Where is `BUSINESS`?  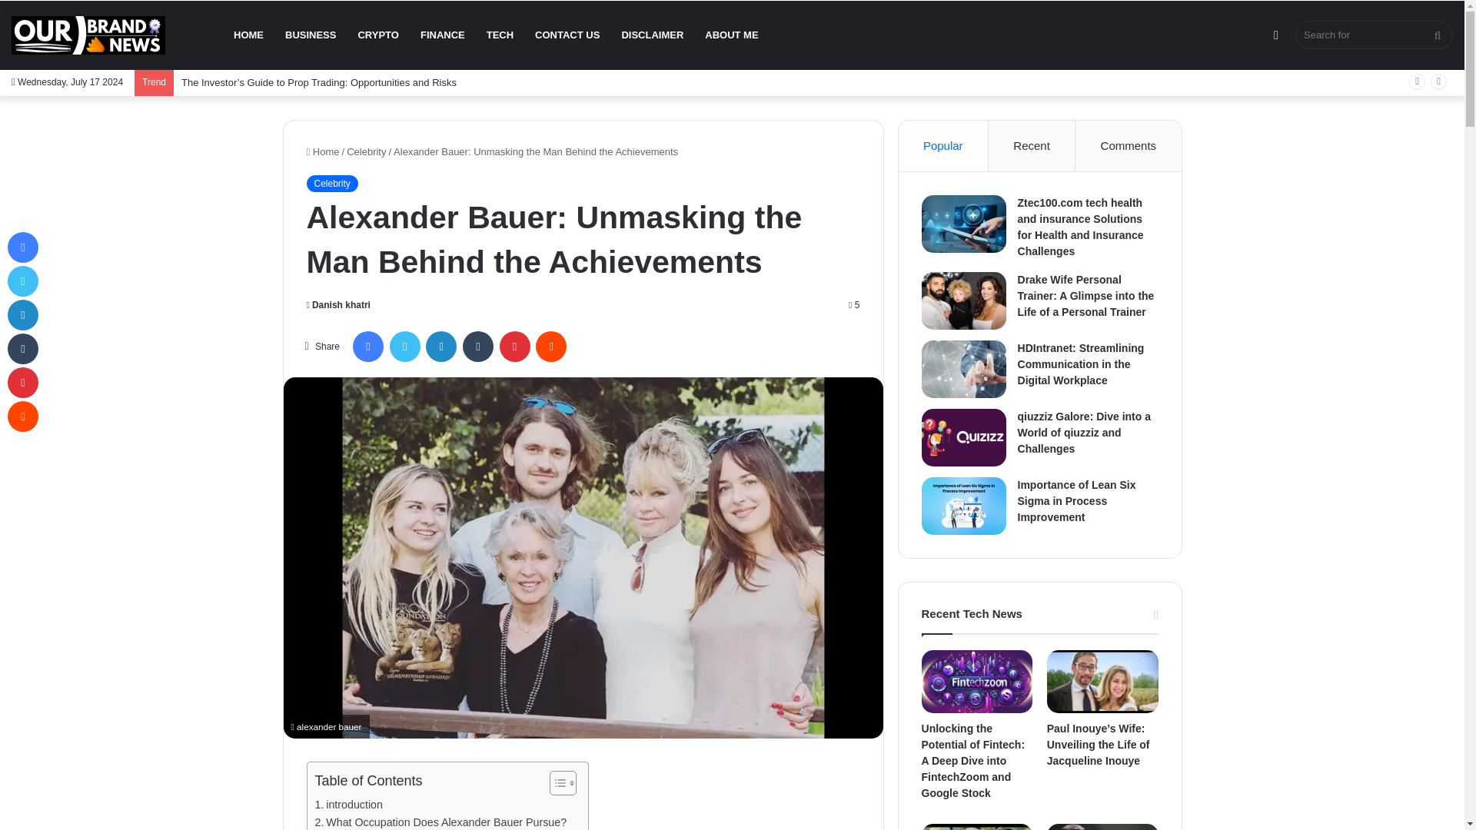 BUSINESS is located at coordinates (311, 35).